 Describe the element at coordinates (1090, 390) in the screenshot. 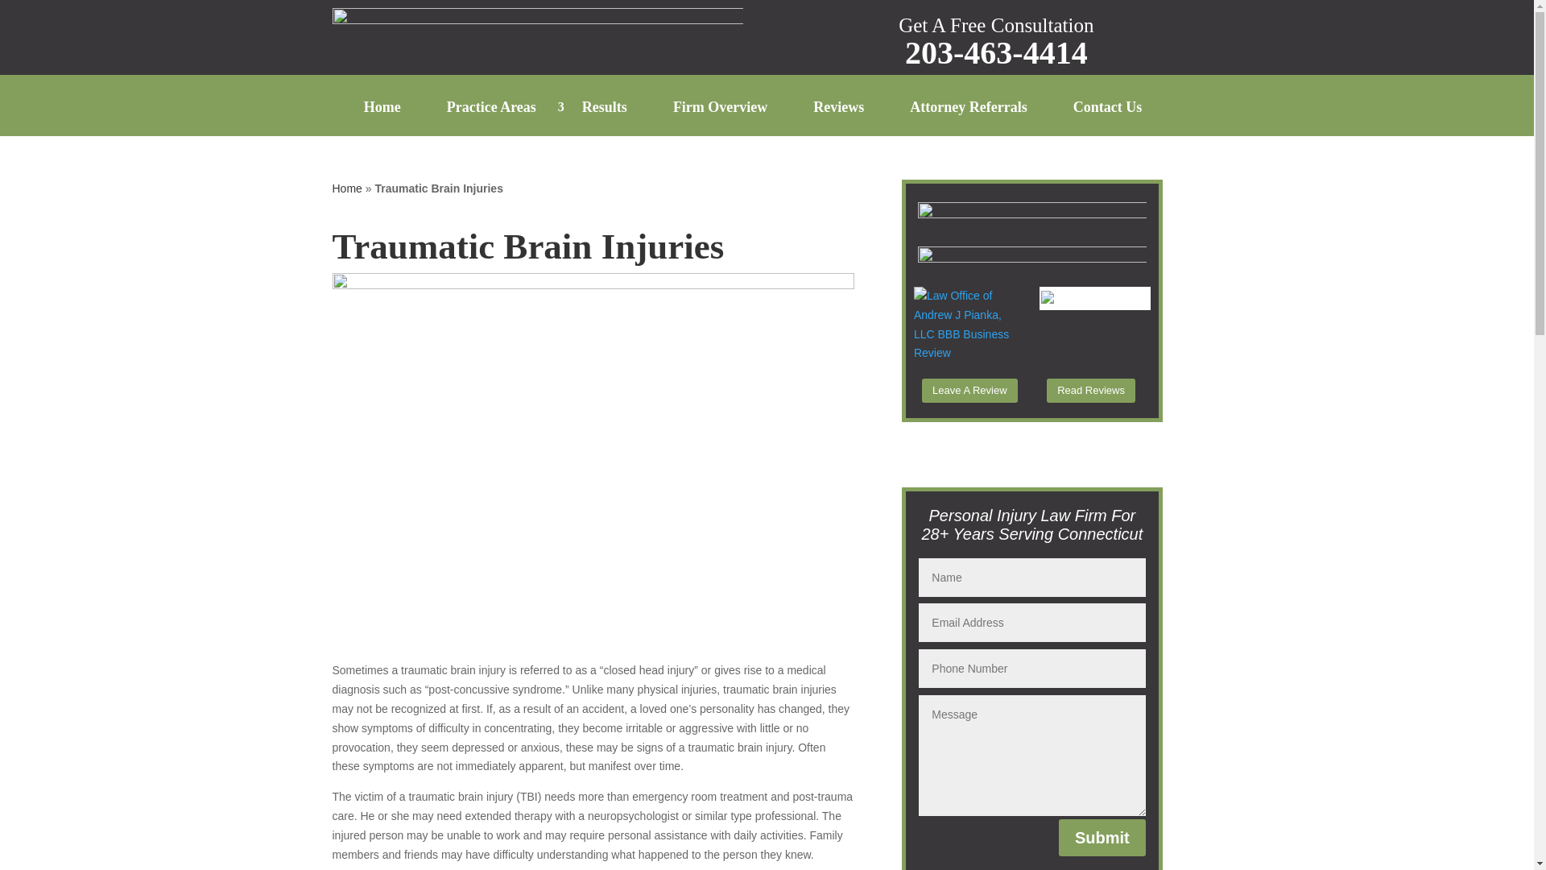

I see `Read Reviews` at that location.